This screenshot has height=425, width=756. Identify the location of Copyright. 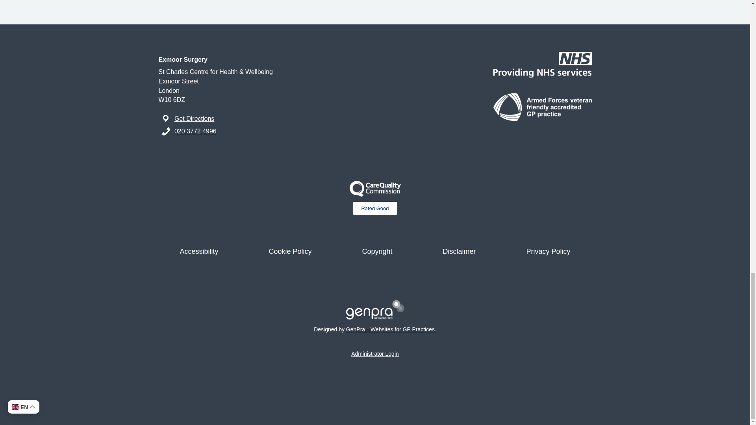
(377, 251).